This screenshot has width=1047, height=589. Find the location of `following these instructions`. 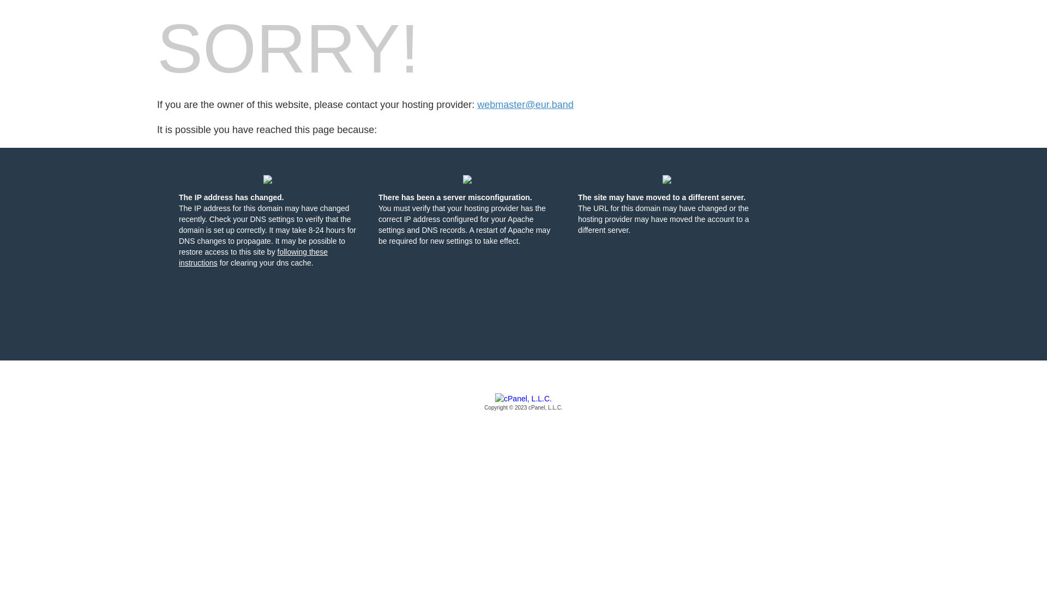

following these instructions is located at coordinates (253, 257).